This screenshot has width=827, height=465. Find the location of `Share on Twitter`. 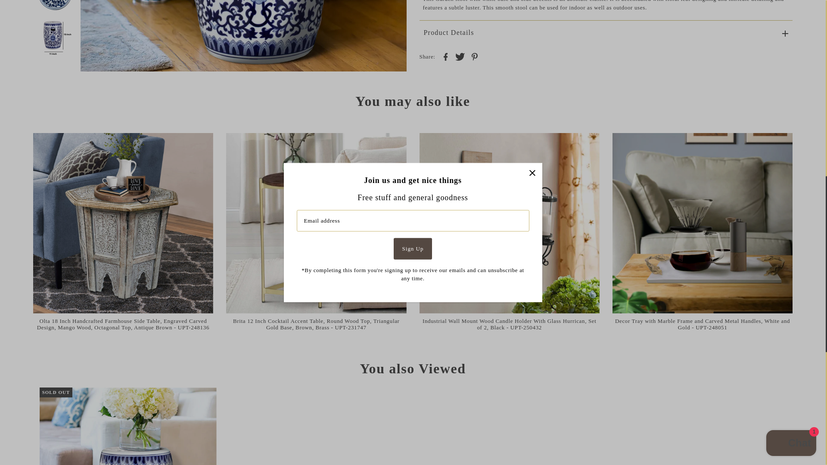

Share on Twitter is located at coordinates (460, 56).